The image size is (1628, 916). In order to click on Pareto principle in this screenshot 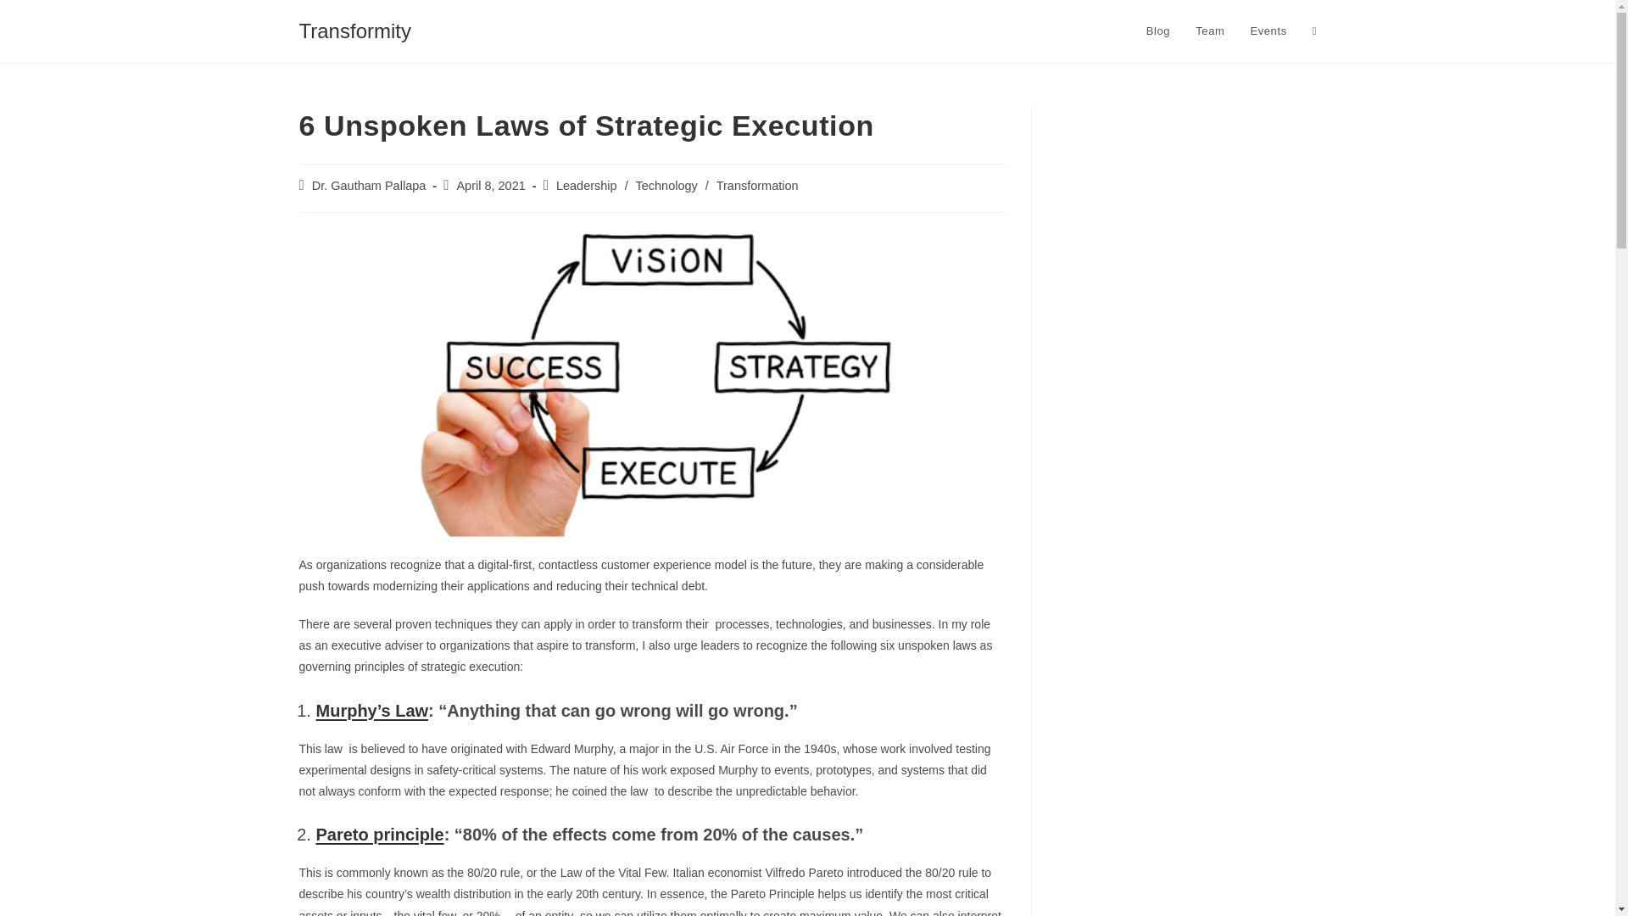, I will do `click(379, 835)`.